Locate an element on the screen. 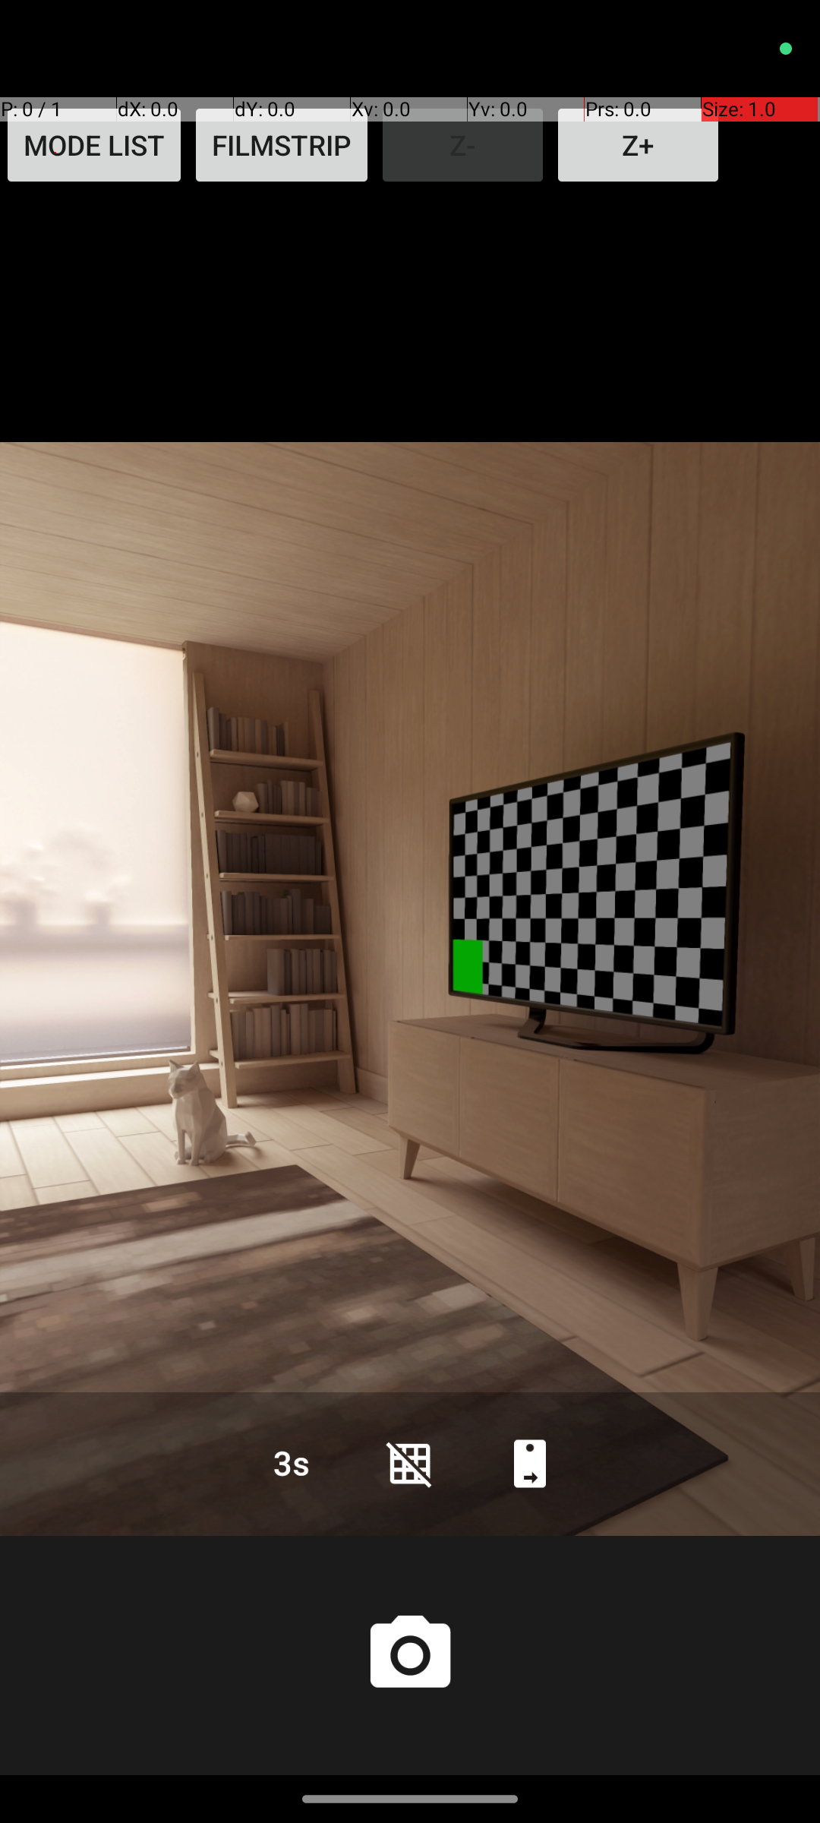 This screenshot has height=1823, width=820. Grid lines off is located at coordinates (410, 1463).